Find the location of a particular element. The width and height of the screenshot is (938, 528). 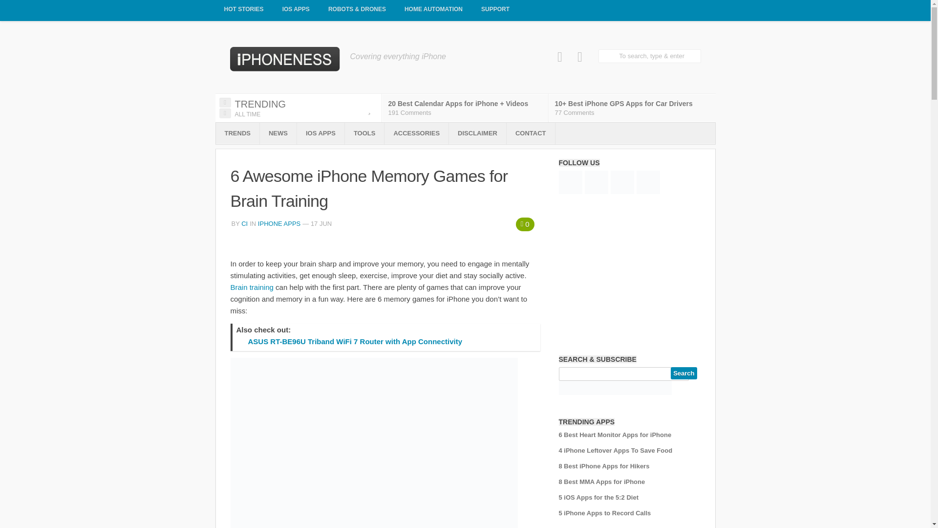

Search is located at coordinates (683, 373).